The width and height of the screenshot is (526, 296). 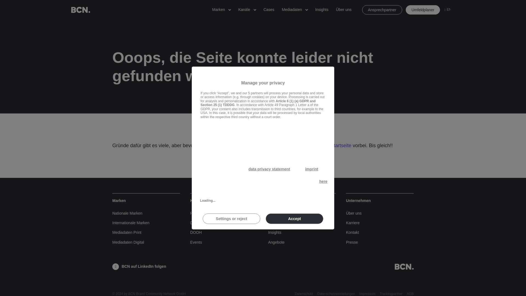 I want to click on Cases, so click(x=269, y=10).